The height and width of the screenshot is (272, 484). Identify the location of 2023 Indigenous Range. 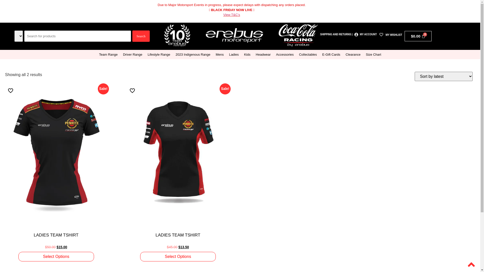
(193, 54).